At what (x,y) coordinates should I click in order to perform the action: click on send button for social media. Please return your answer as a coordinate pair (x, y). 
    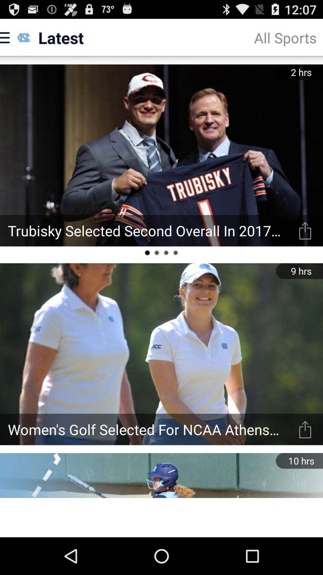
    Looking at the image, I should click on (305, 231).